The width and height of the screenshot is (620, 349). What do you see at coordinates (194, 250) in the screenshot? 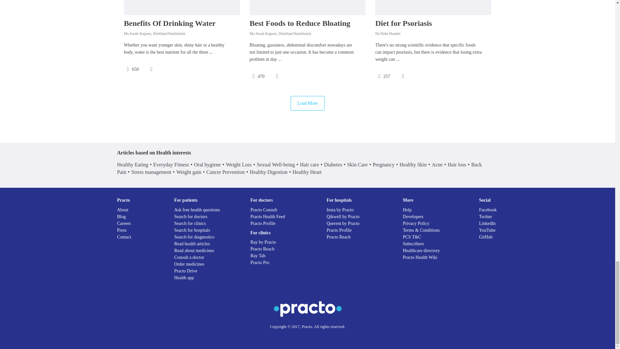
I see `Read about medicines` at bounding box center [194, 250].